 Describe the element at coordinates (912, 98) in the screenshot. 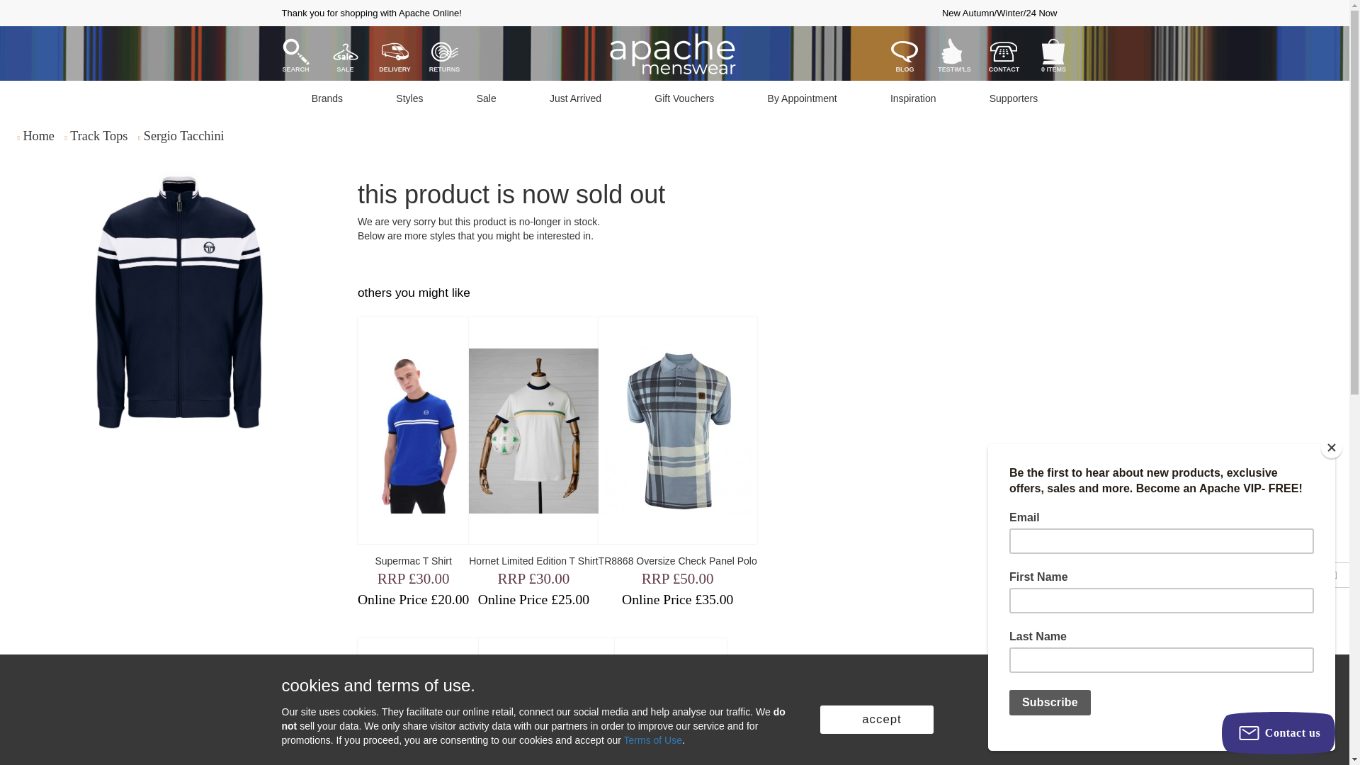

I see `Get some style inspiration` at that location.